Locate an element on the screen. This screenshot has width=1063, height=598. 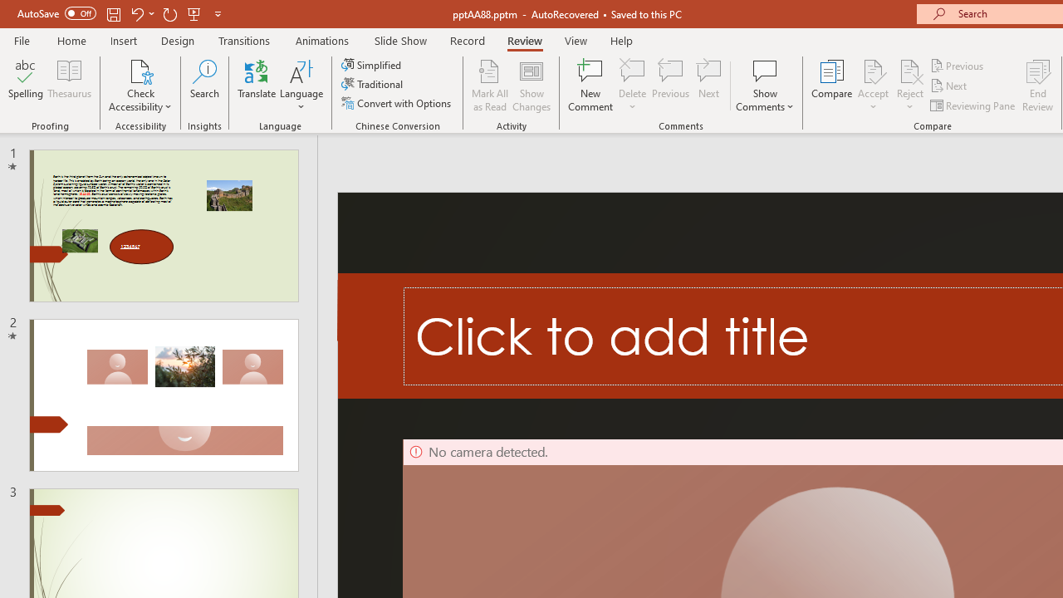
Previous is located at coordinates (958, 65).